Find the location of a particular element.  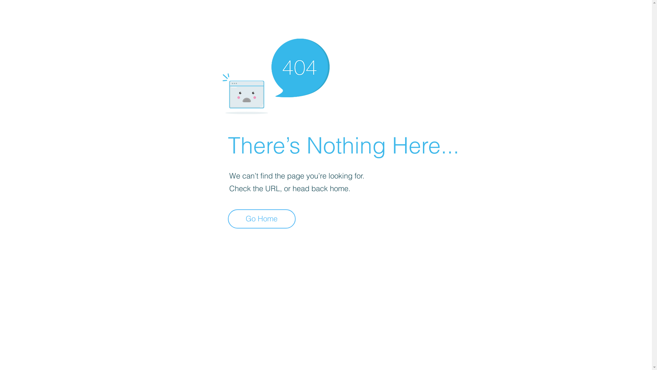

Go Home is located at coordinates (262, 219).